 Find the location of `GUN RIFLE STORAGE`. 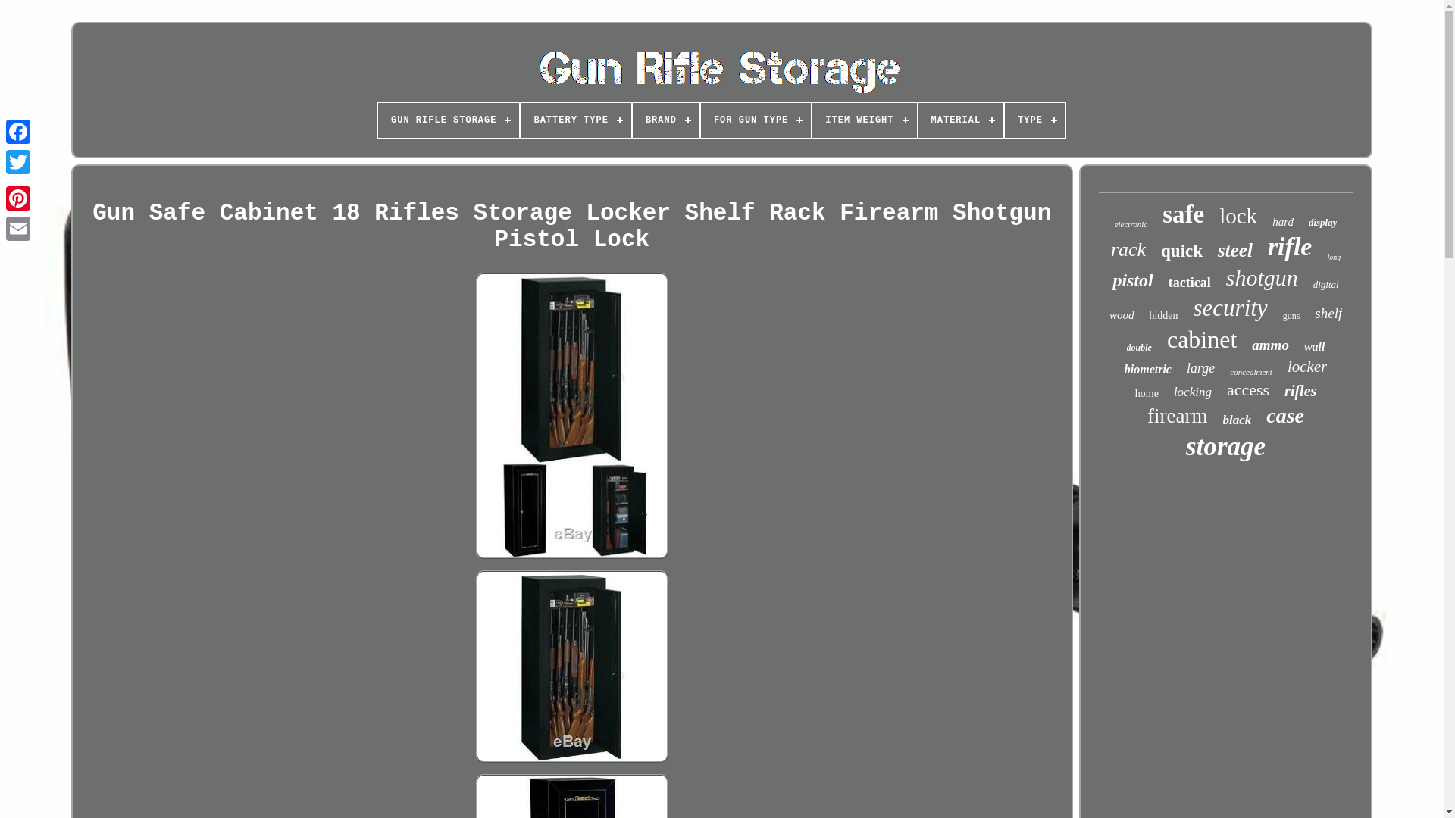

GUN RIFLE STORAGE is located at coordinates (449, 120).